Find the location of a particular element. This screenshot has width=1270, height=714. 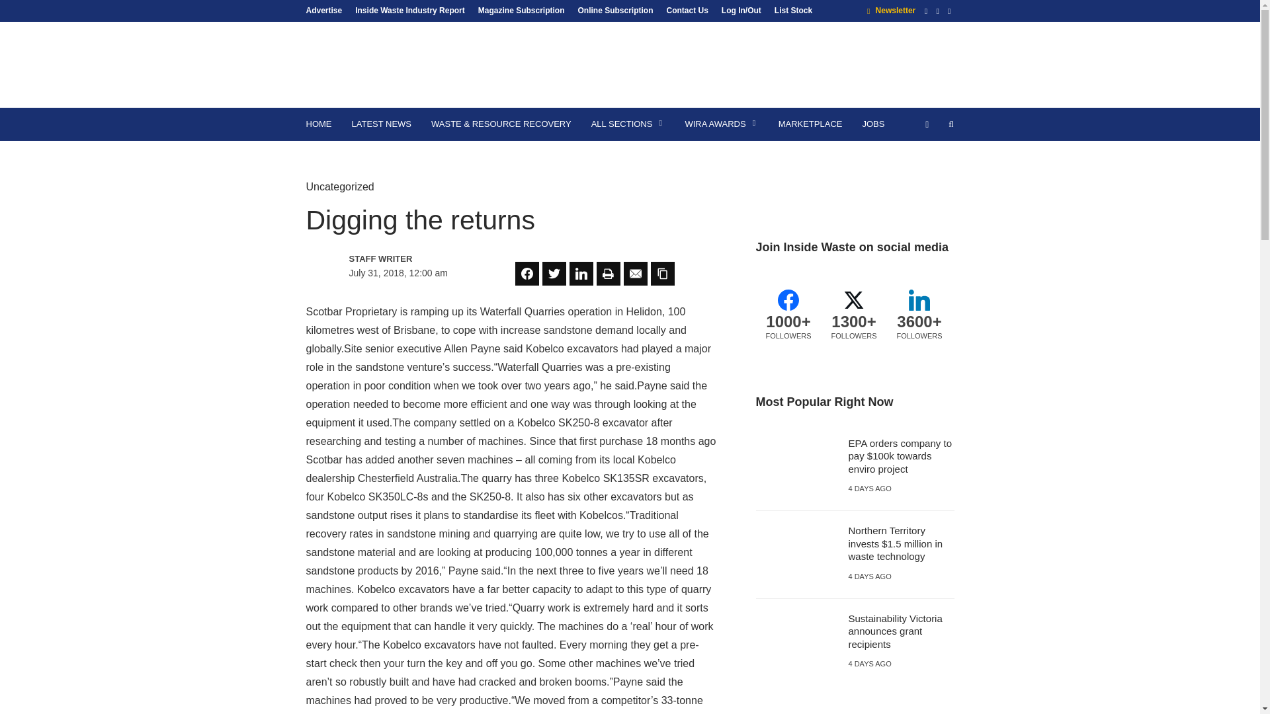

List Stock is located at coordinates (790, 10).